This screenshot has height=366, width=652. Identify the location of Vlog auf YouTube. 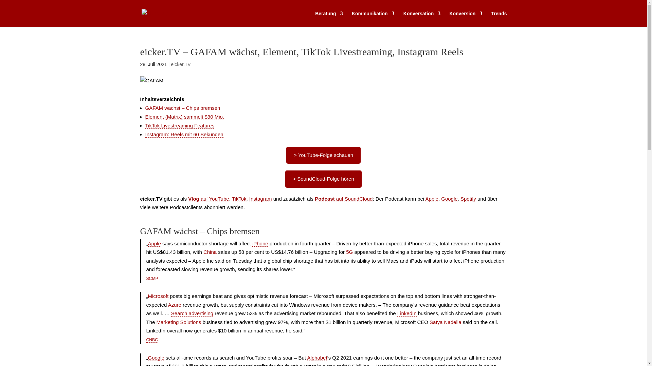
(209, 199).